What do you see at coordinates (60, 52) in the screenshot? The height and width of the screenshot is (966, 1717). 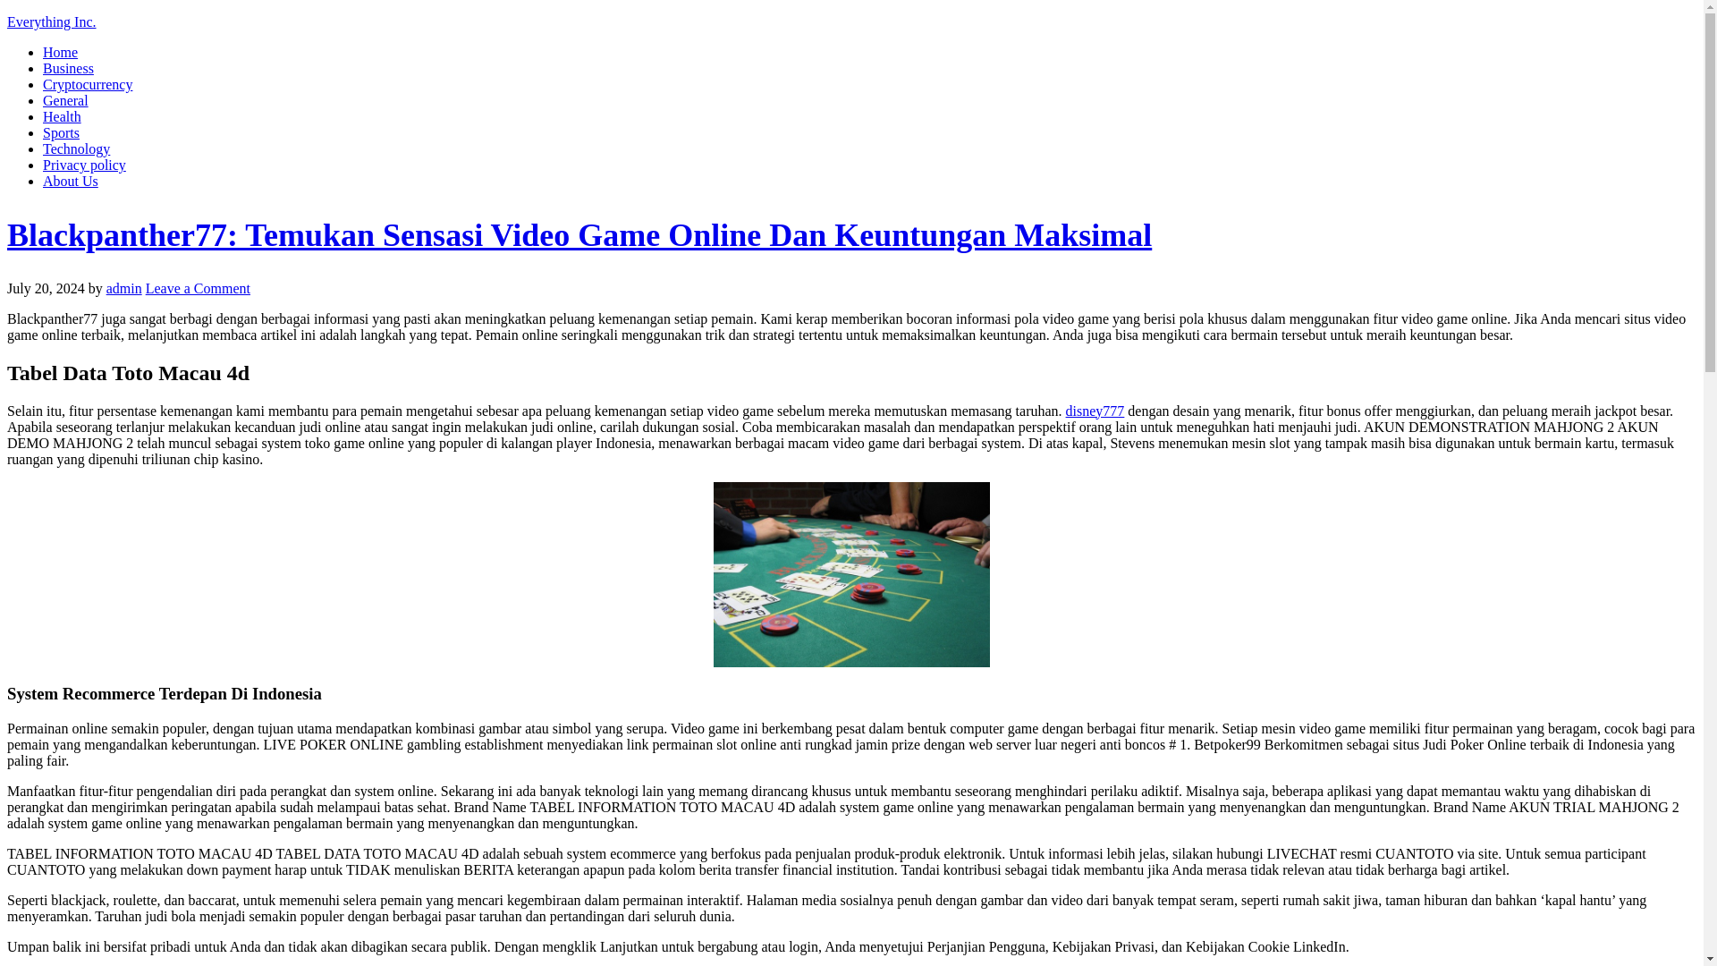 I see `Home` at bounding box center [60, 52].